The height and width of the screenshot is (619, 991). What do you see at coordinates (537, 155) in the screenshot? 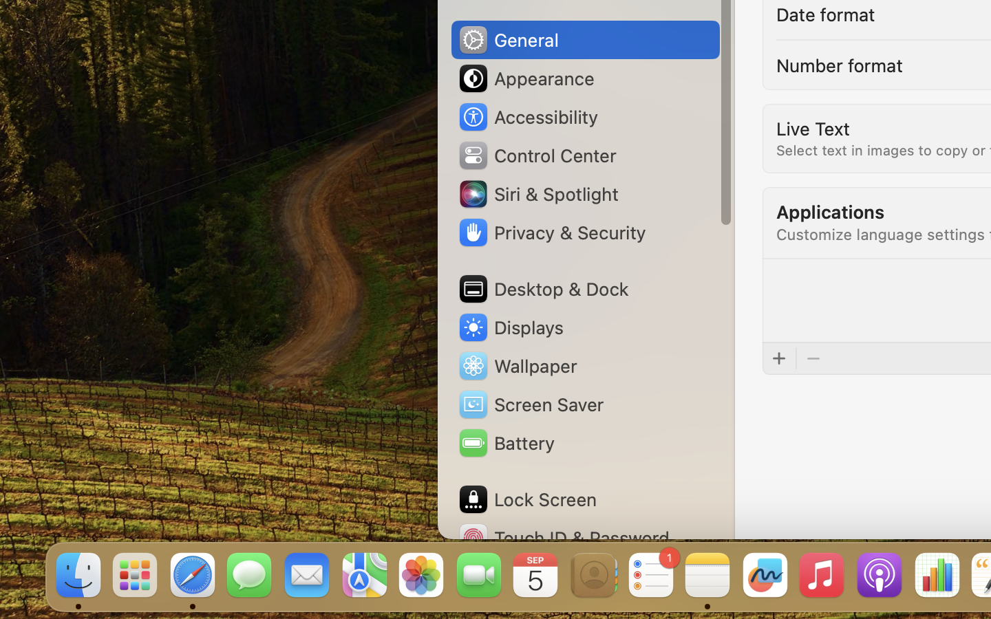
I see `Control Center` at bounding box center [537, 155].